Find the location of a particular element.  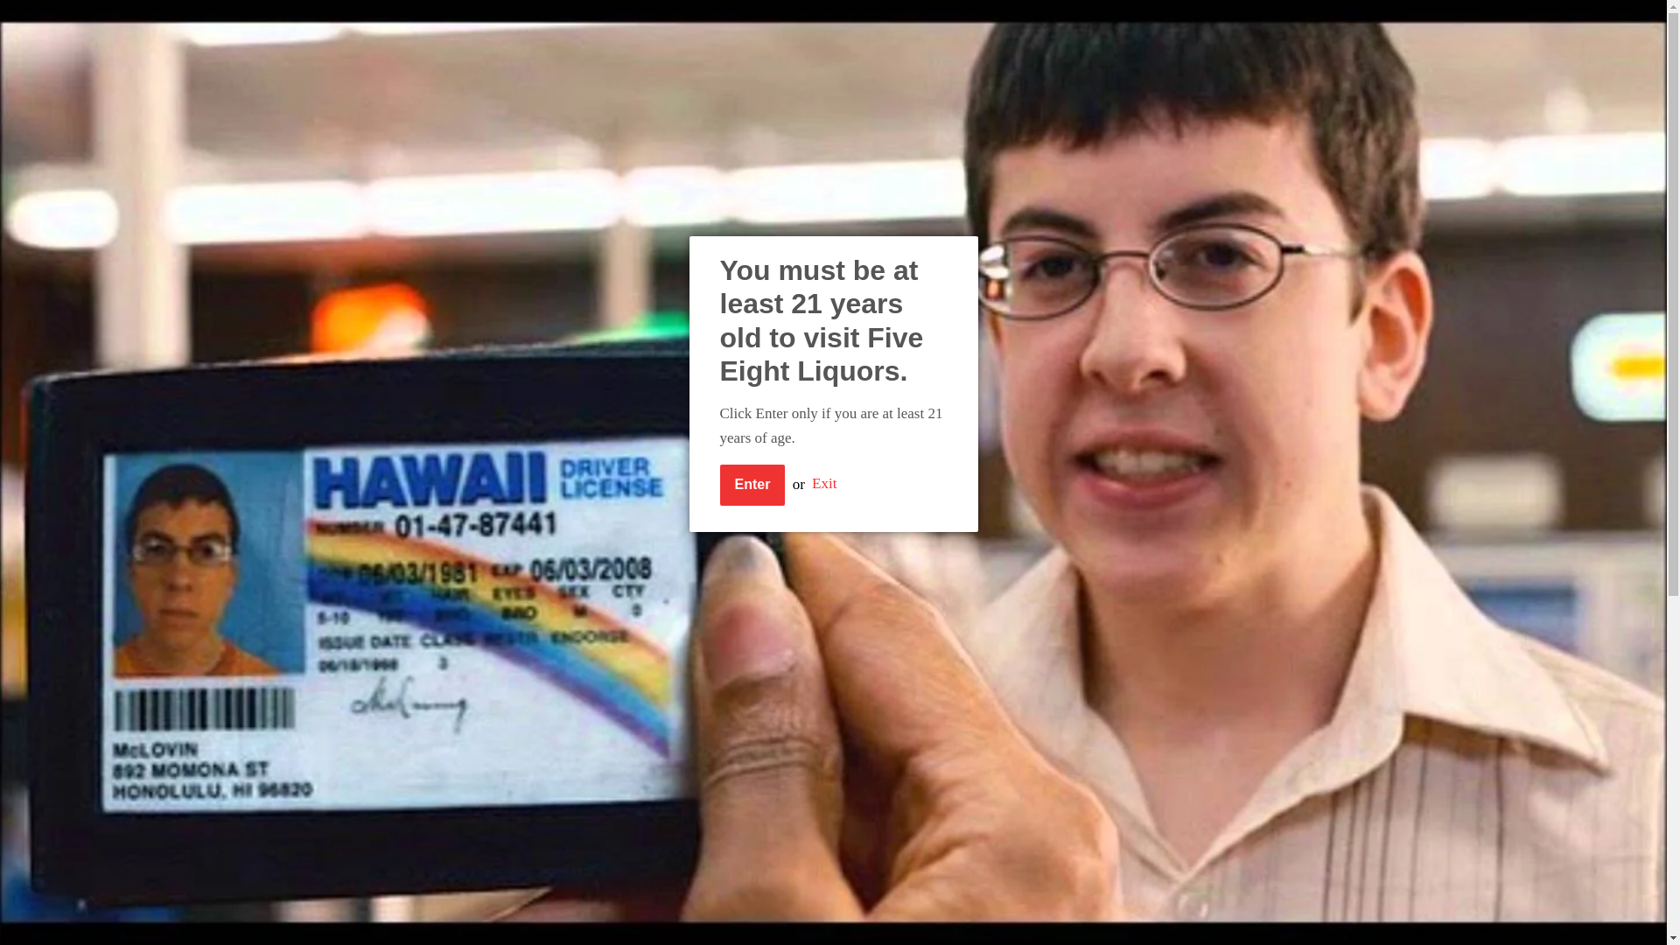

Log in is located at coordinates (899, 21).